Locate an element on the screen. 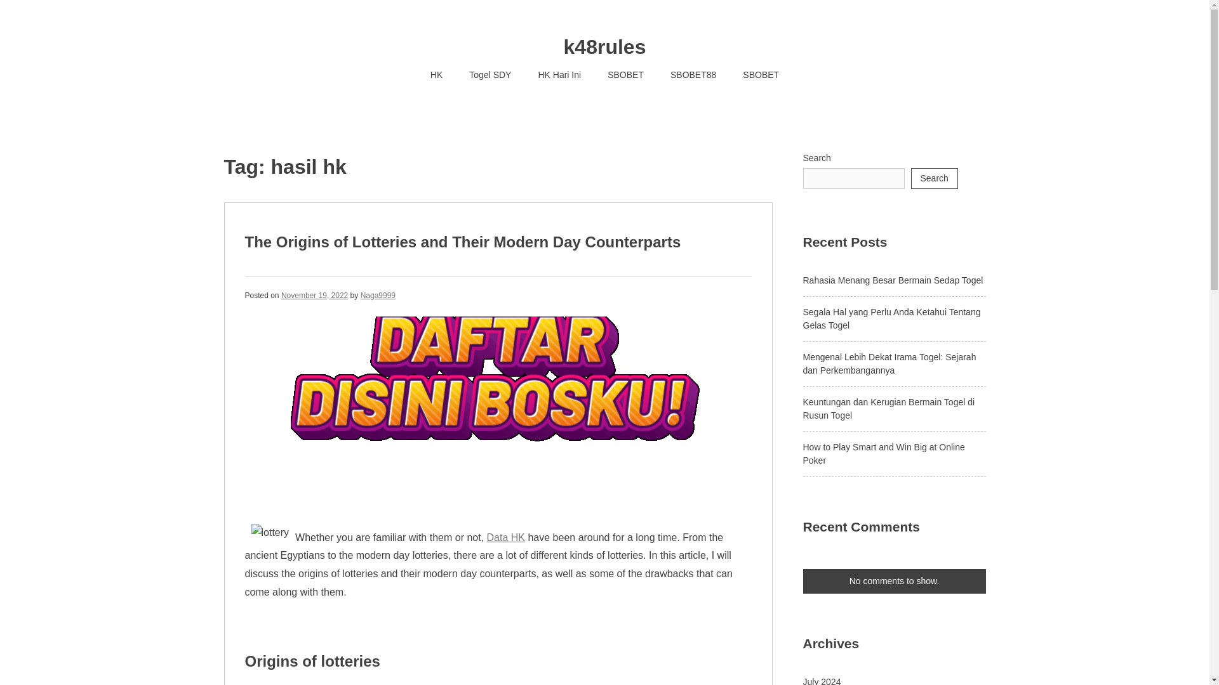 Image resolution: width=1219 pixels, height=685 pixels. SBOBET is located at coordinates (761, 75).